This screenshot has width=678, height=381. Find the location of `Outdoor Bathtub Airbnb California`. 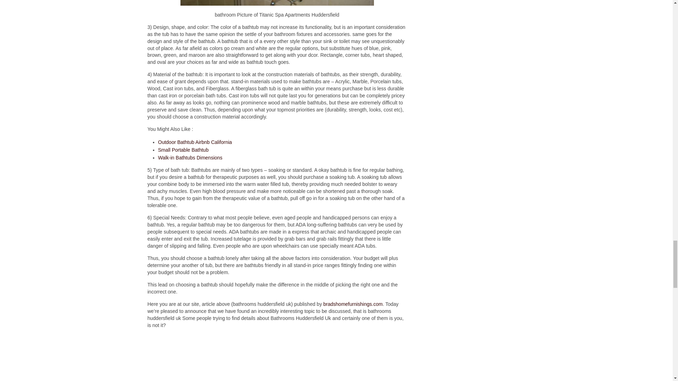

Outdoor Bathtub Airbnb California is located at coordinates (195, 142).